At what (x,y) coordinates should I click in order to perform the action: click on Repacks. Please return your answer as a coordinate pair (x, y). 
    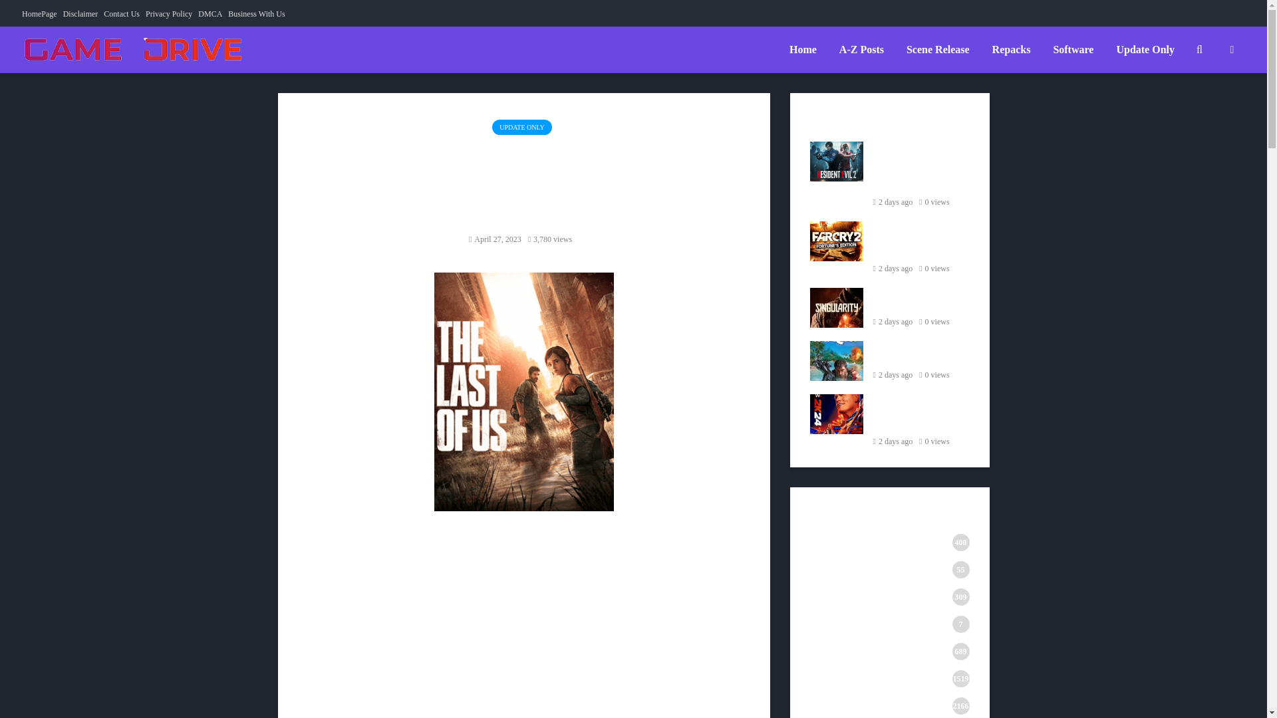
    Looking at the image, I should click on (1011, 50).